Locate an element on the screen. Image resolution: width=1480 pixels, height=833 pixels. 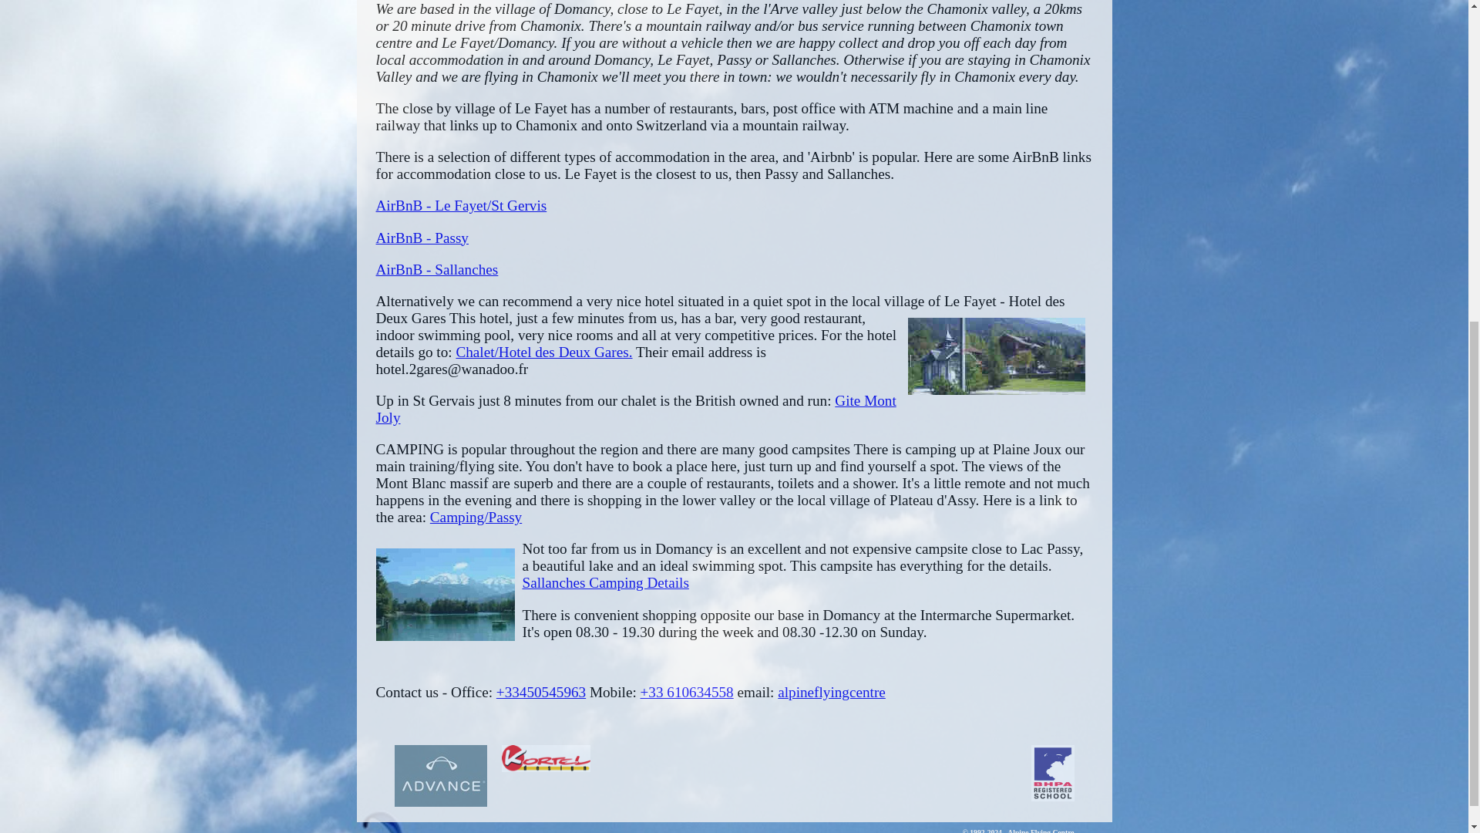
Sallanches Camping Details is located at coordinates (606, 582).